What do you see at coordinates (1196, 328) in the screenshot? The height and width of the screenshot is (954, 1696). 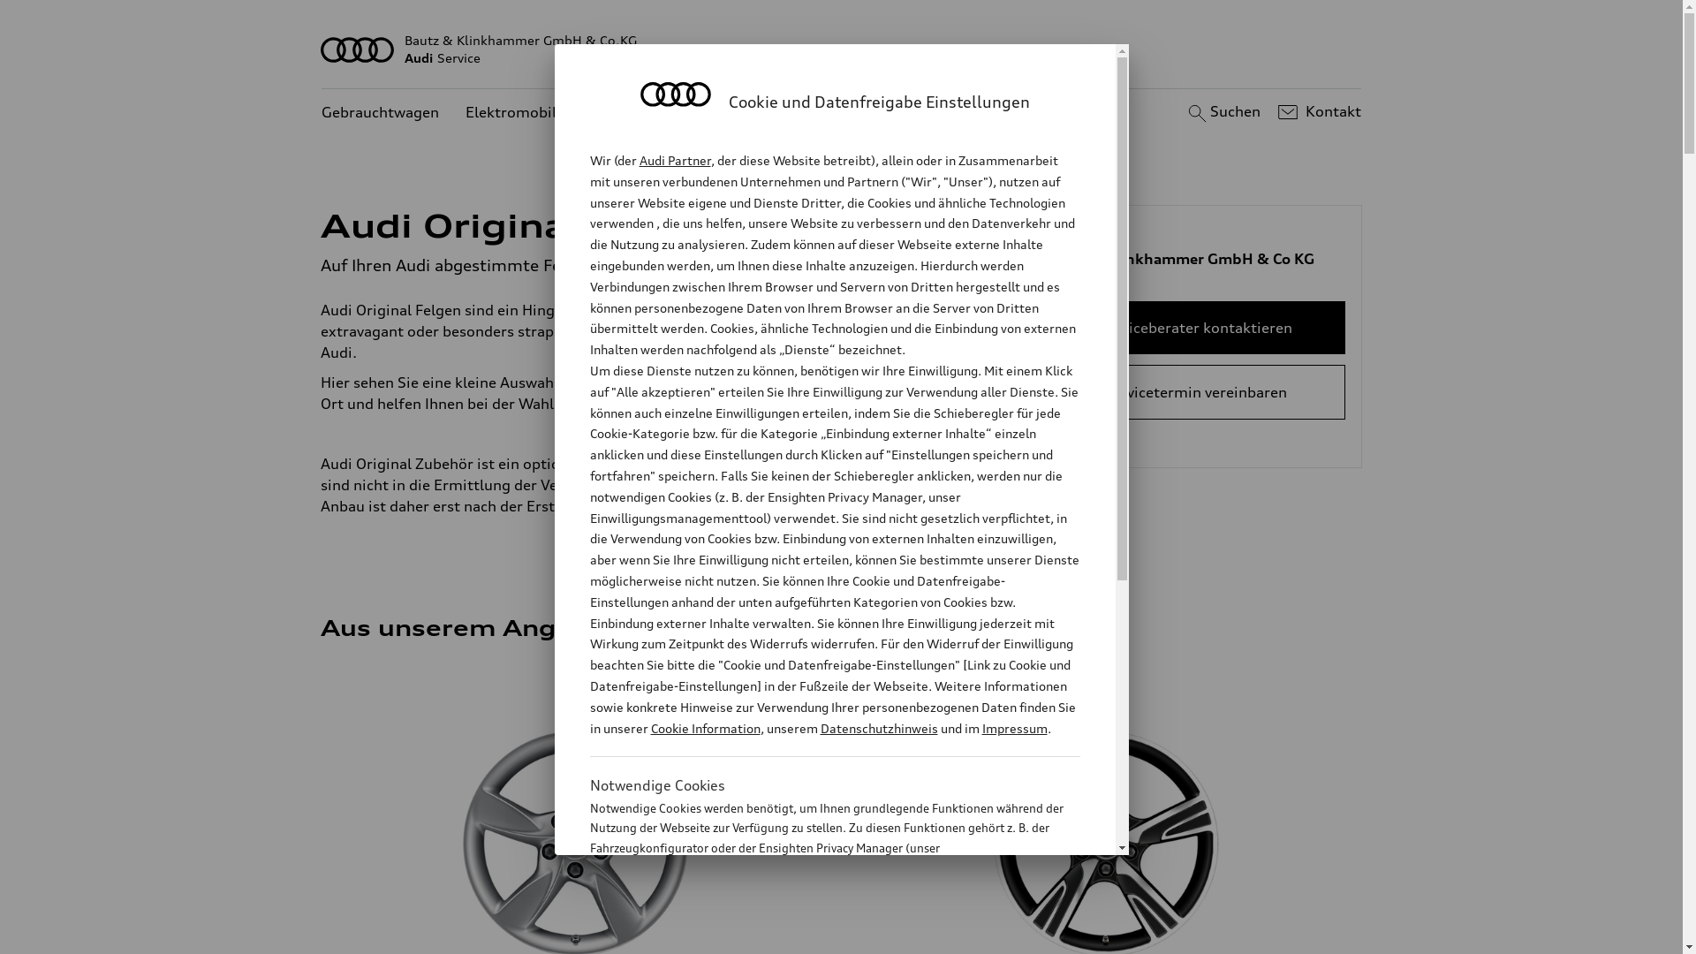 I see `Serviceberater kontaktieren` at bounding box center [1196, 328].